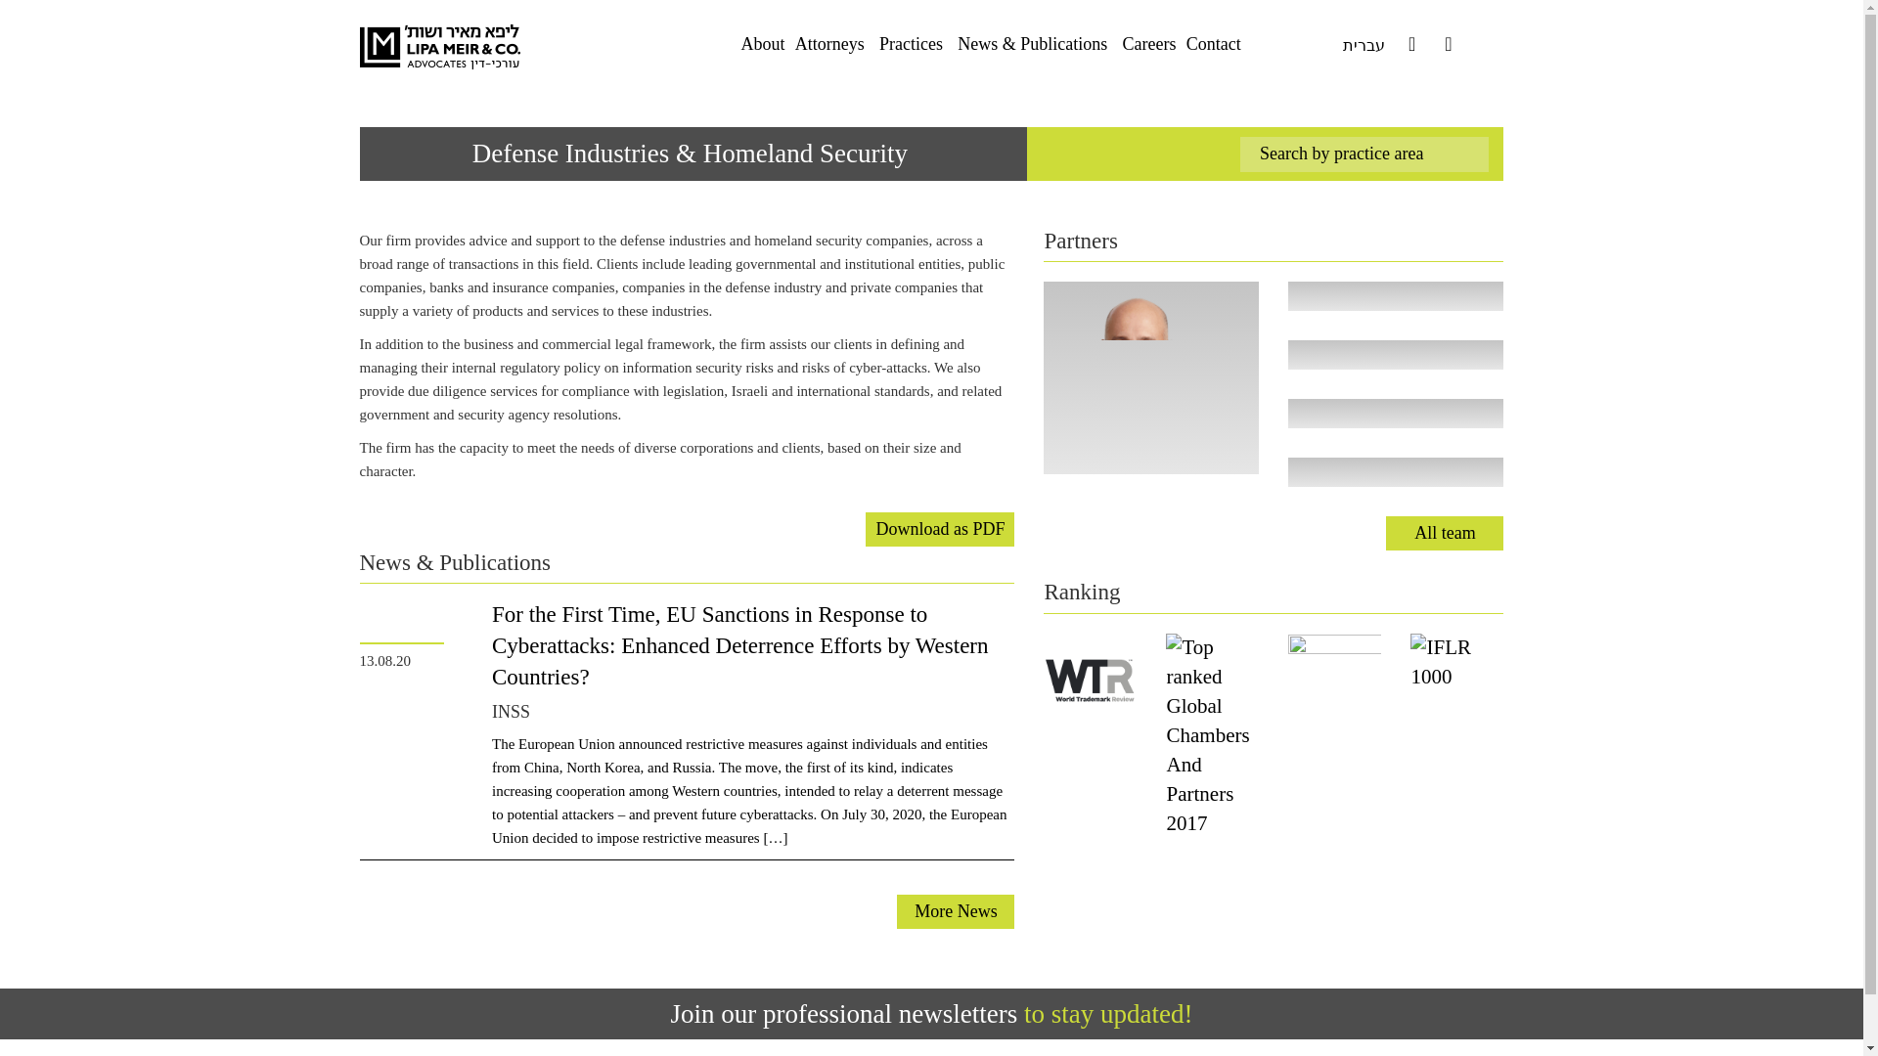 The image size is (1878, 1056). I want to click on Attorneys, so click(829, 43).